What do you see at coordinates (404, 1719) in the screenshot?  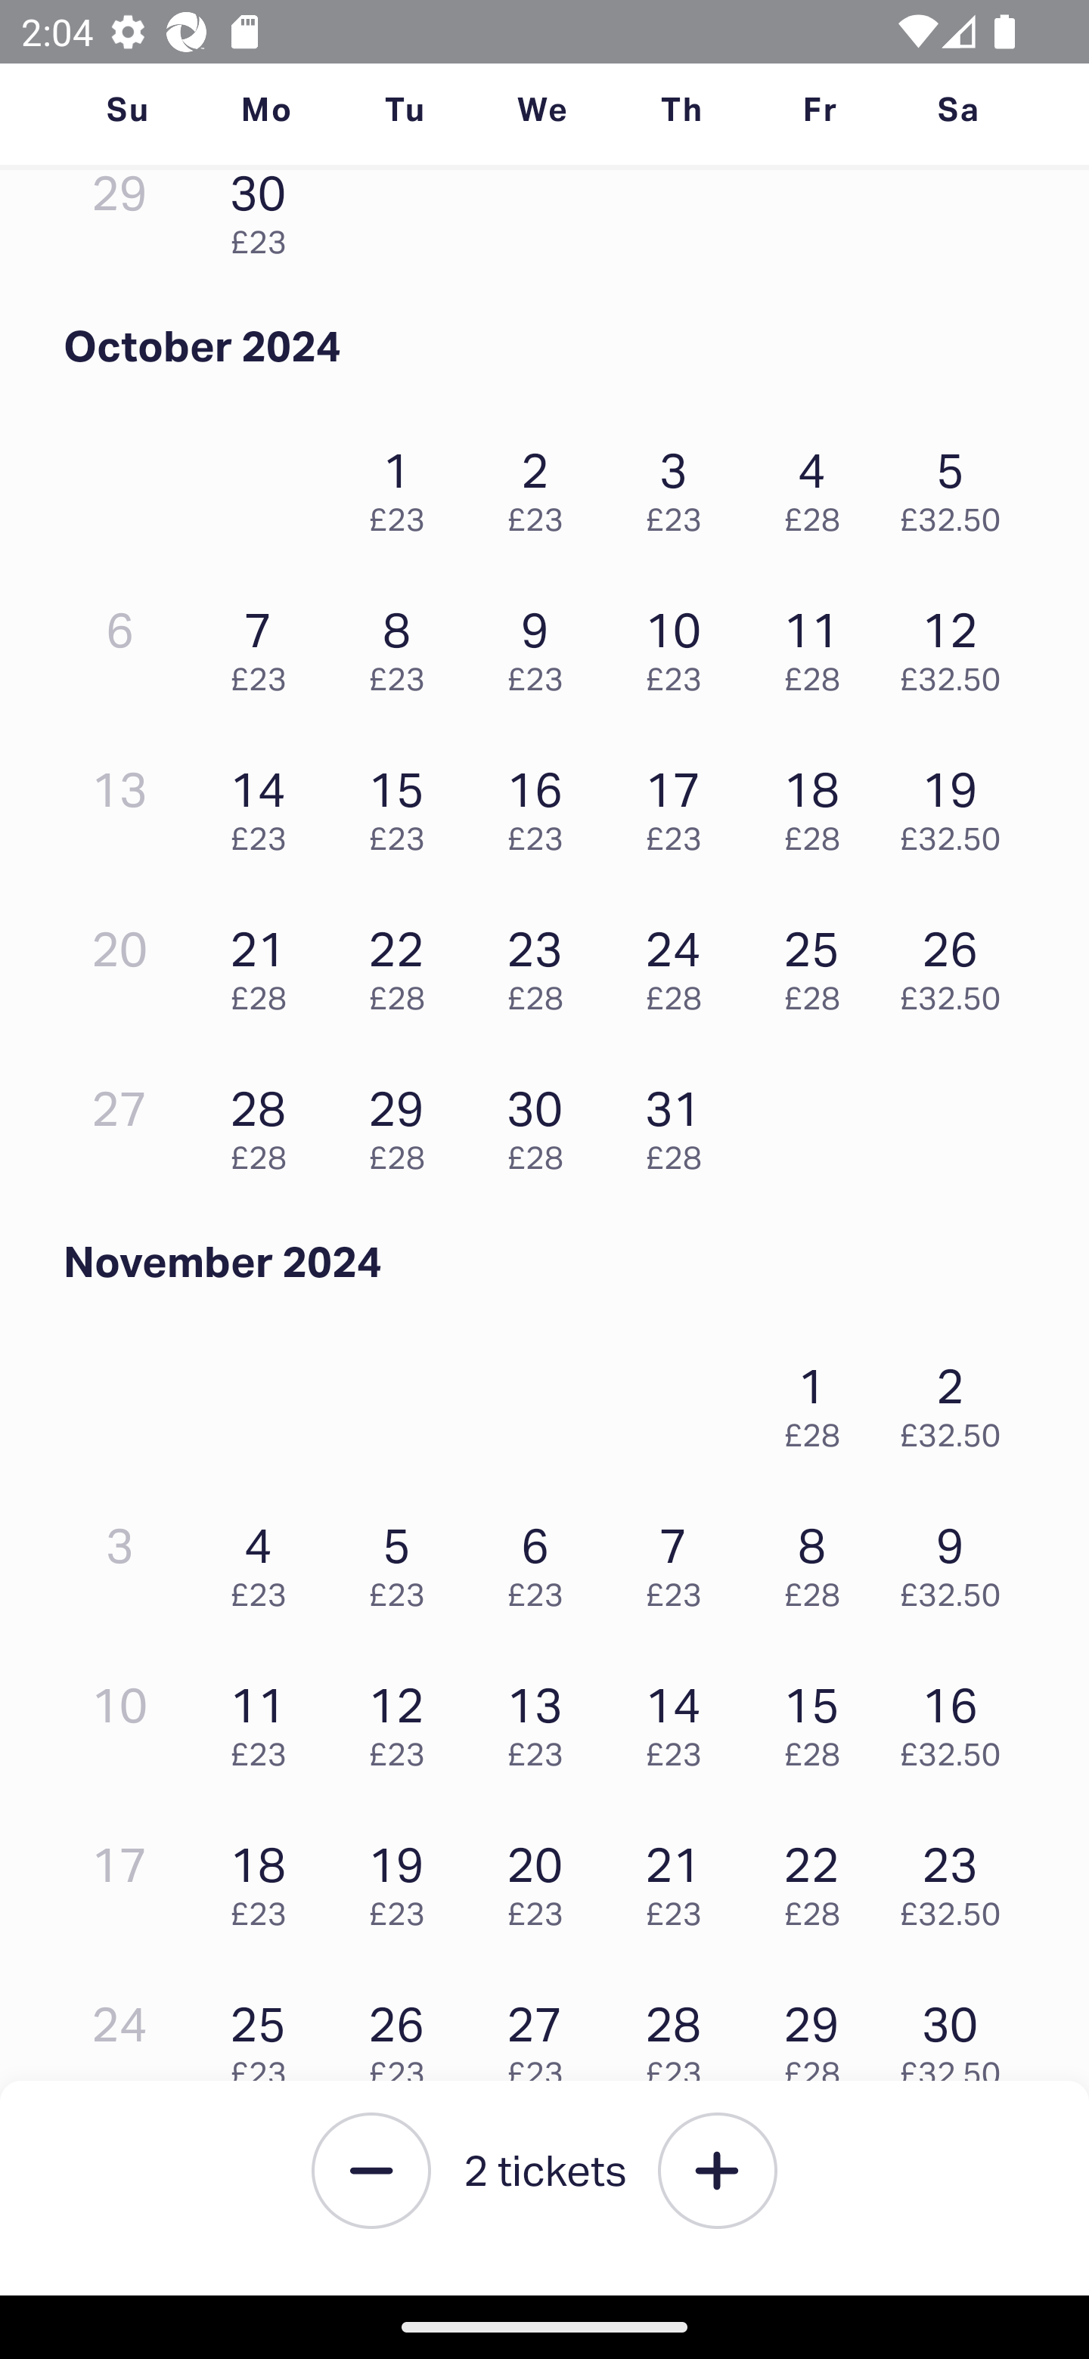 I see `12 £23` at bounding box center [404, 1719].